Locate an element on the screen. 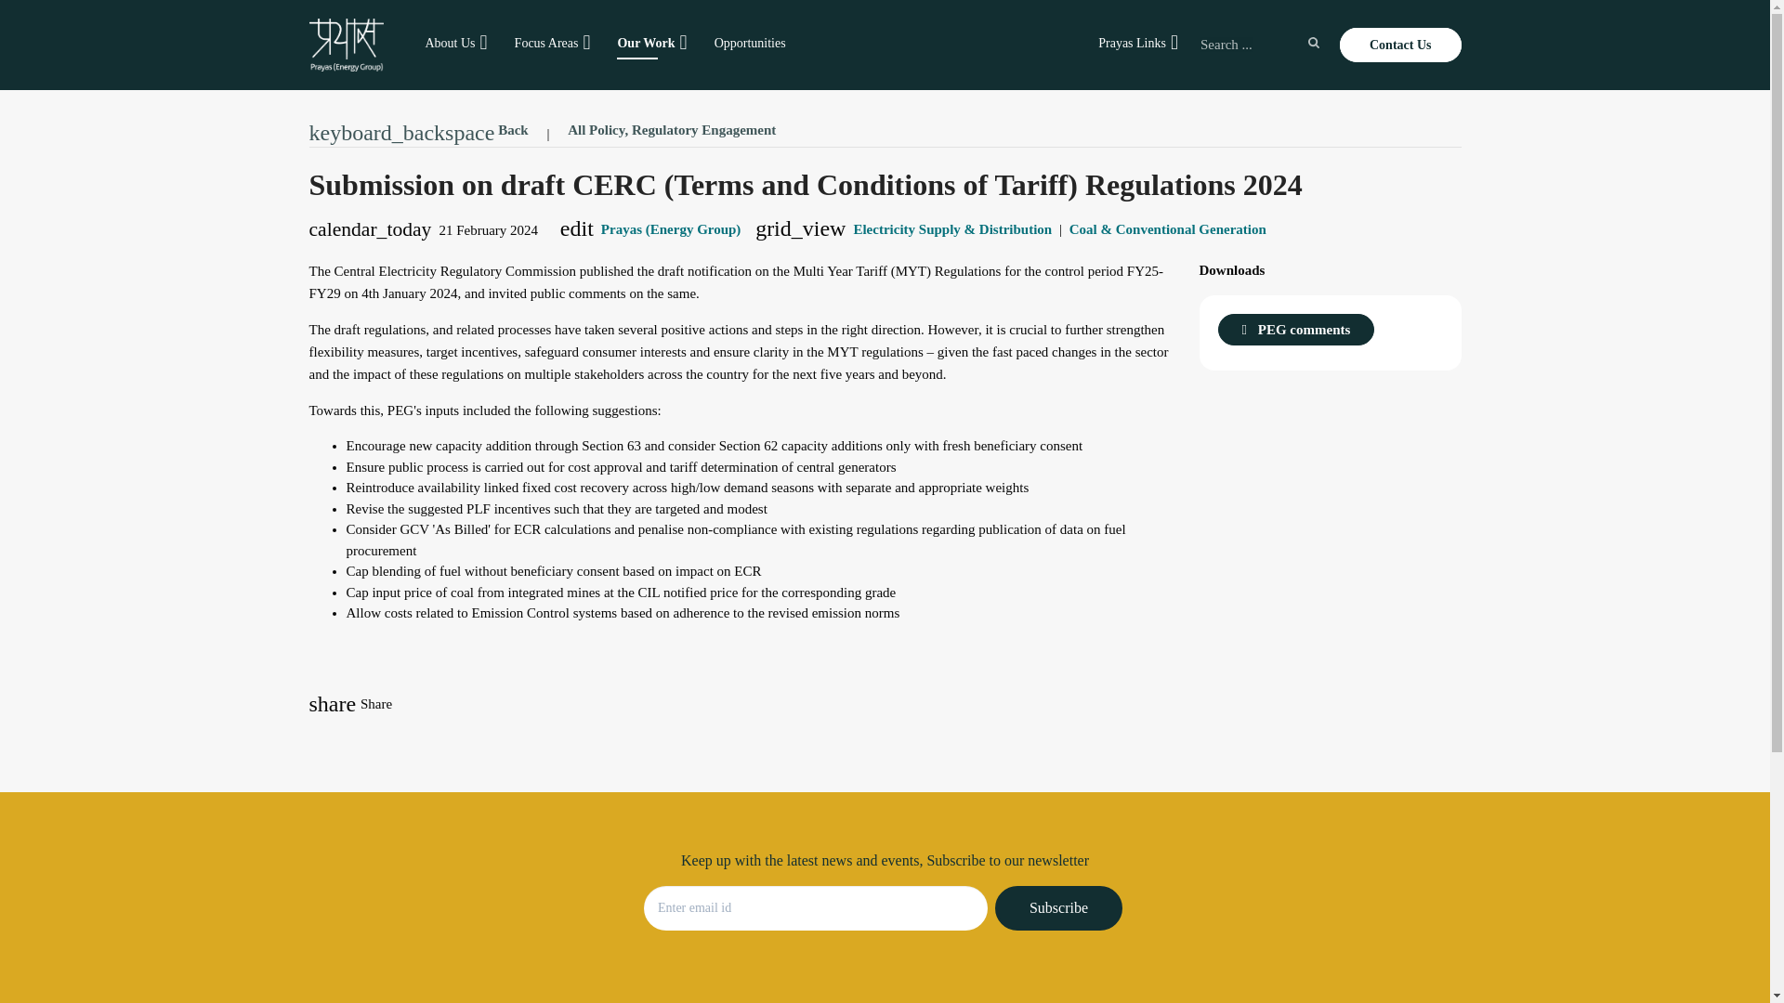 This screenshot has width=1784, height=1003. Contact Us is located at coordinates (1399, 45).